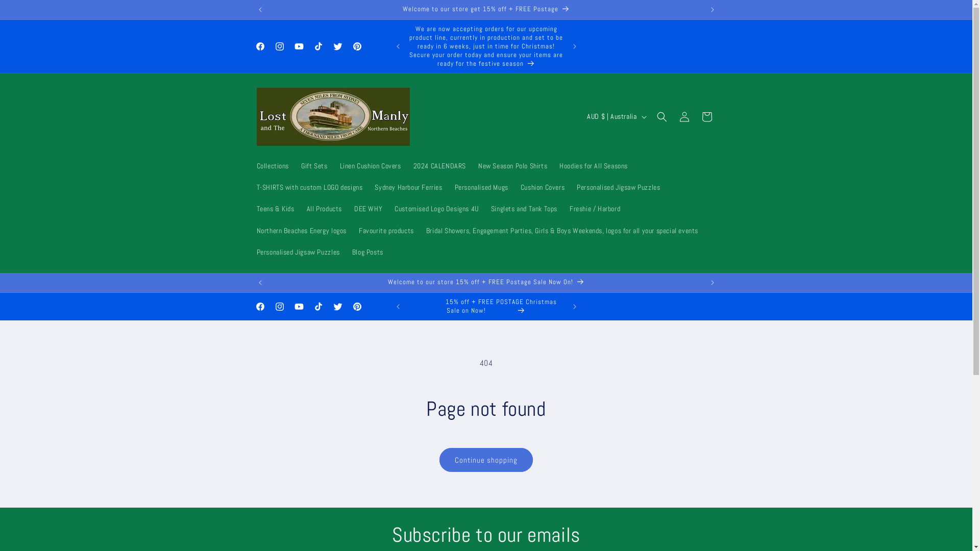 The width and height of the screenshot is (980, 551). Describe the element at coordinates (299, 46) in the screenshot. I see `YouTube` at that location.